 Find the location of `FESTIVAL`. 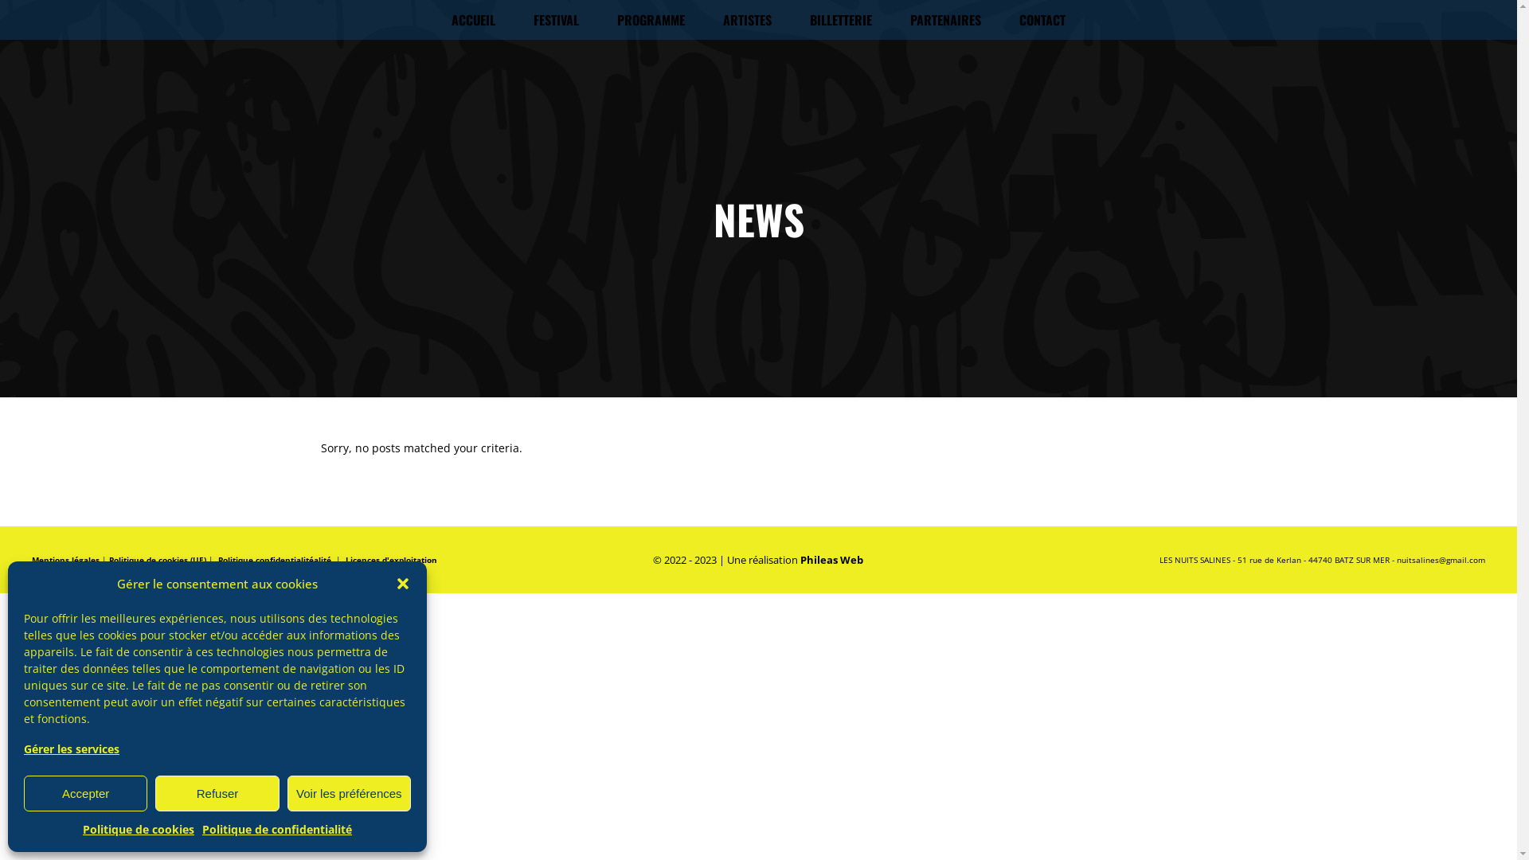

FESTIVAL is located at coordinates (556, 20).